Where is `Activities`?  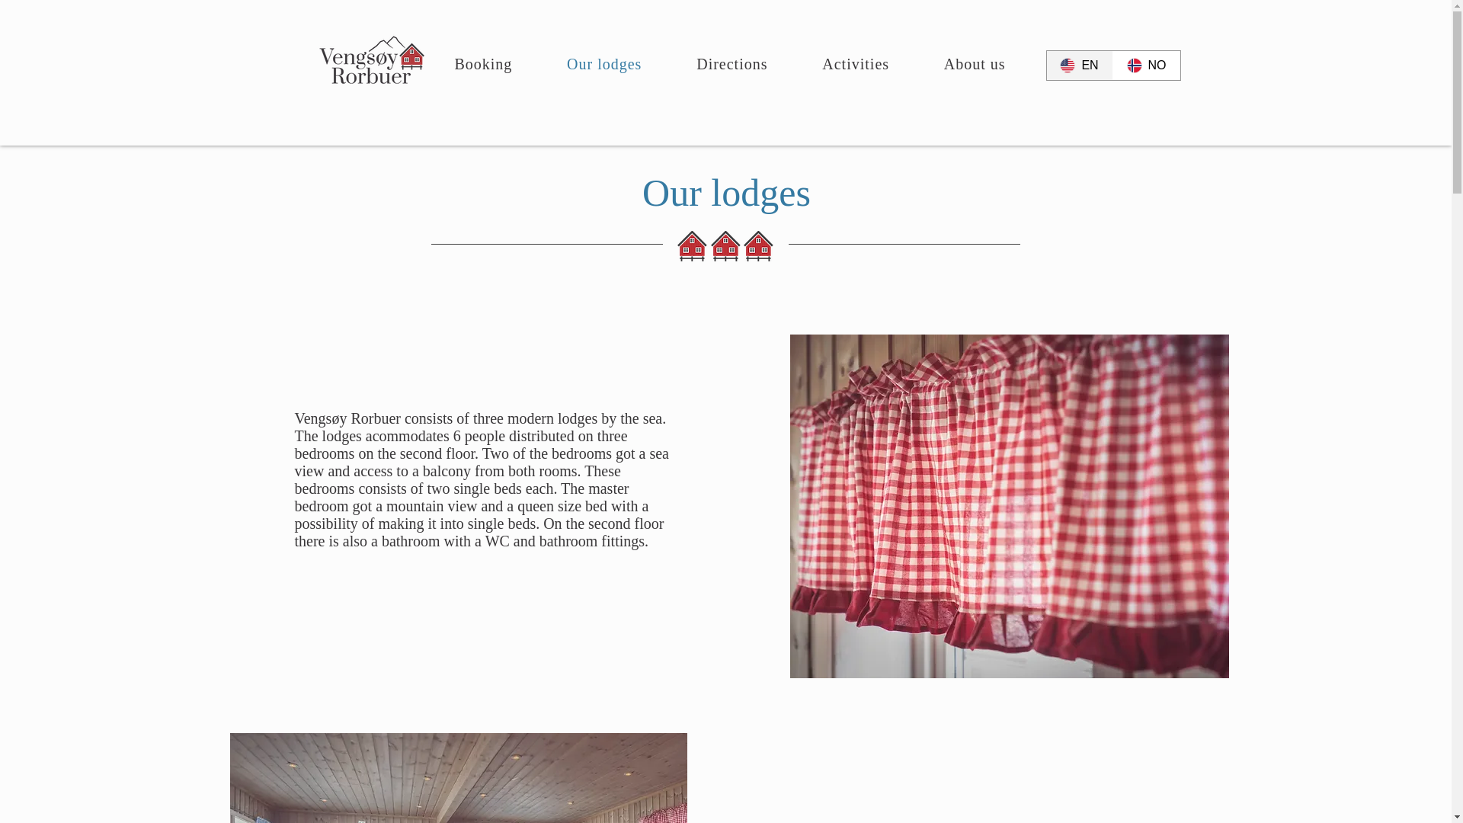
Activities is located at coordinates (856, 64).